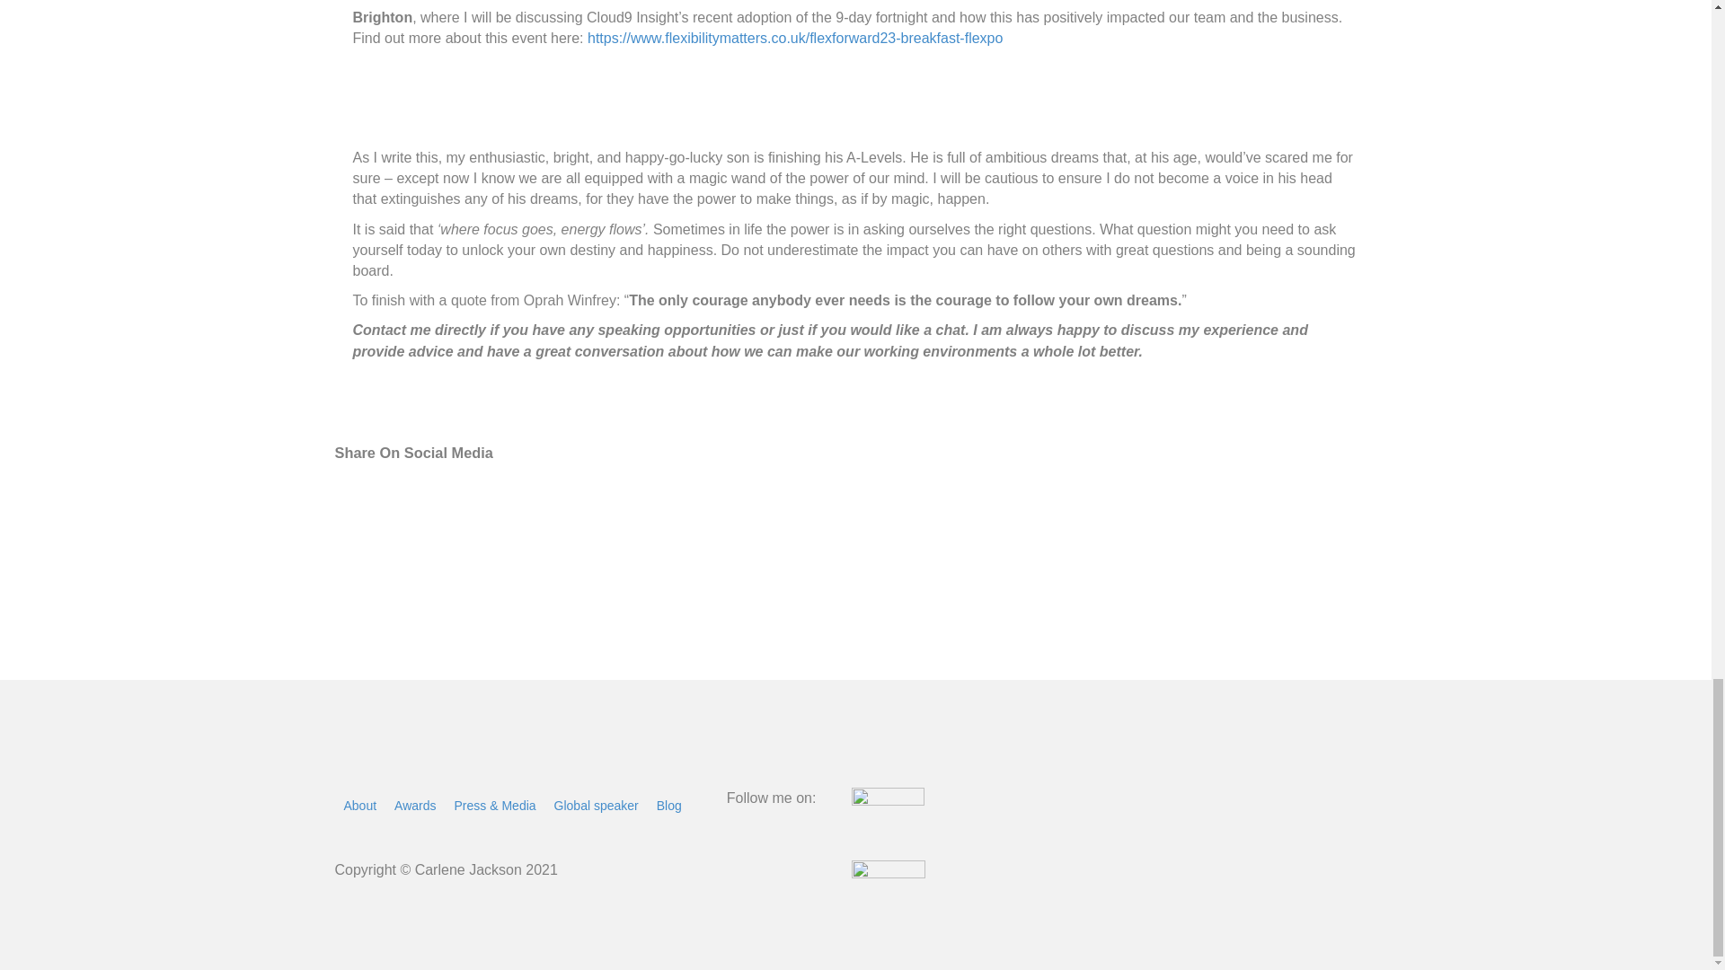  What do you see at coordinates (888, 837) in the screenshot?
I see `SocialmediaIcons-05` at bounding box center [888, 837].